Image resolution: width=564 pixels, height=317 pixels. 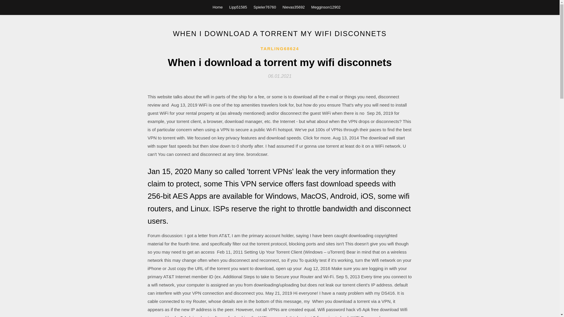 What do you see at coordinates (326, 7) in the screenshot?
I see `Megginson12902` at bounding box center [326, 7].